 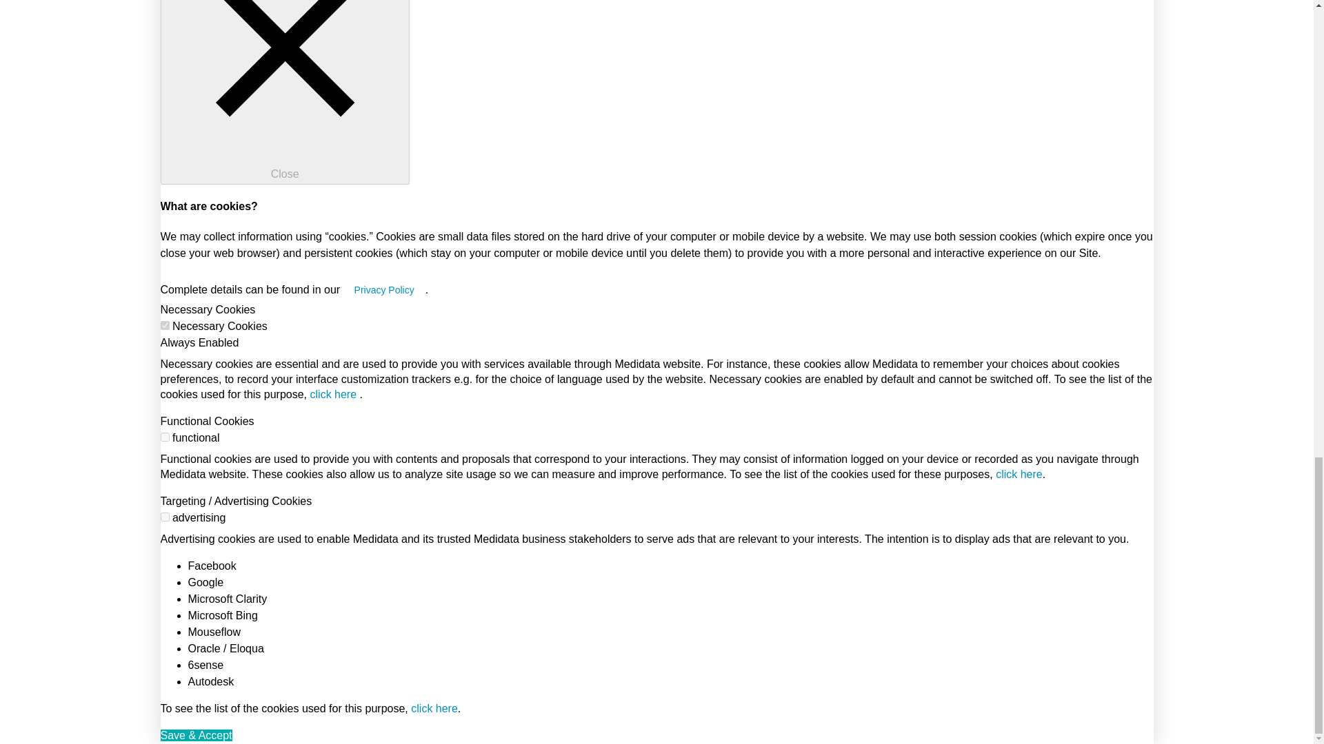 What do you see at coordinates (164, 325) in the screenshot?
I see `on` at bounding box center [164, 325].